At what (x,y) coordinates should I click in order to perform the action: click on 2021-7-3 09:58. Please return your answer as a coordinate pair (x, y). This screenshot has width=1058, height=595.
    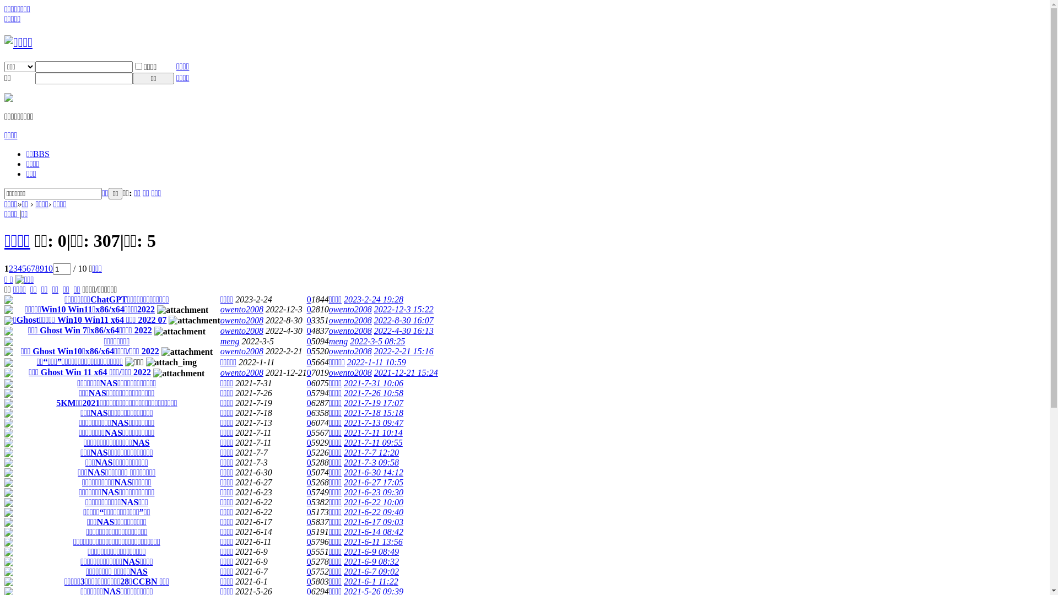
    Looking at the image, I should click on (371, 463).